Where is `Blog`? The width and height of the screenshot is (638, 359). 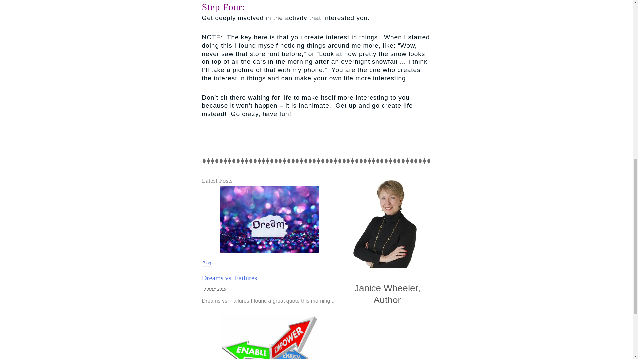
Blog is located at coordinates (207, 263).